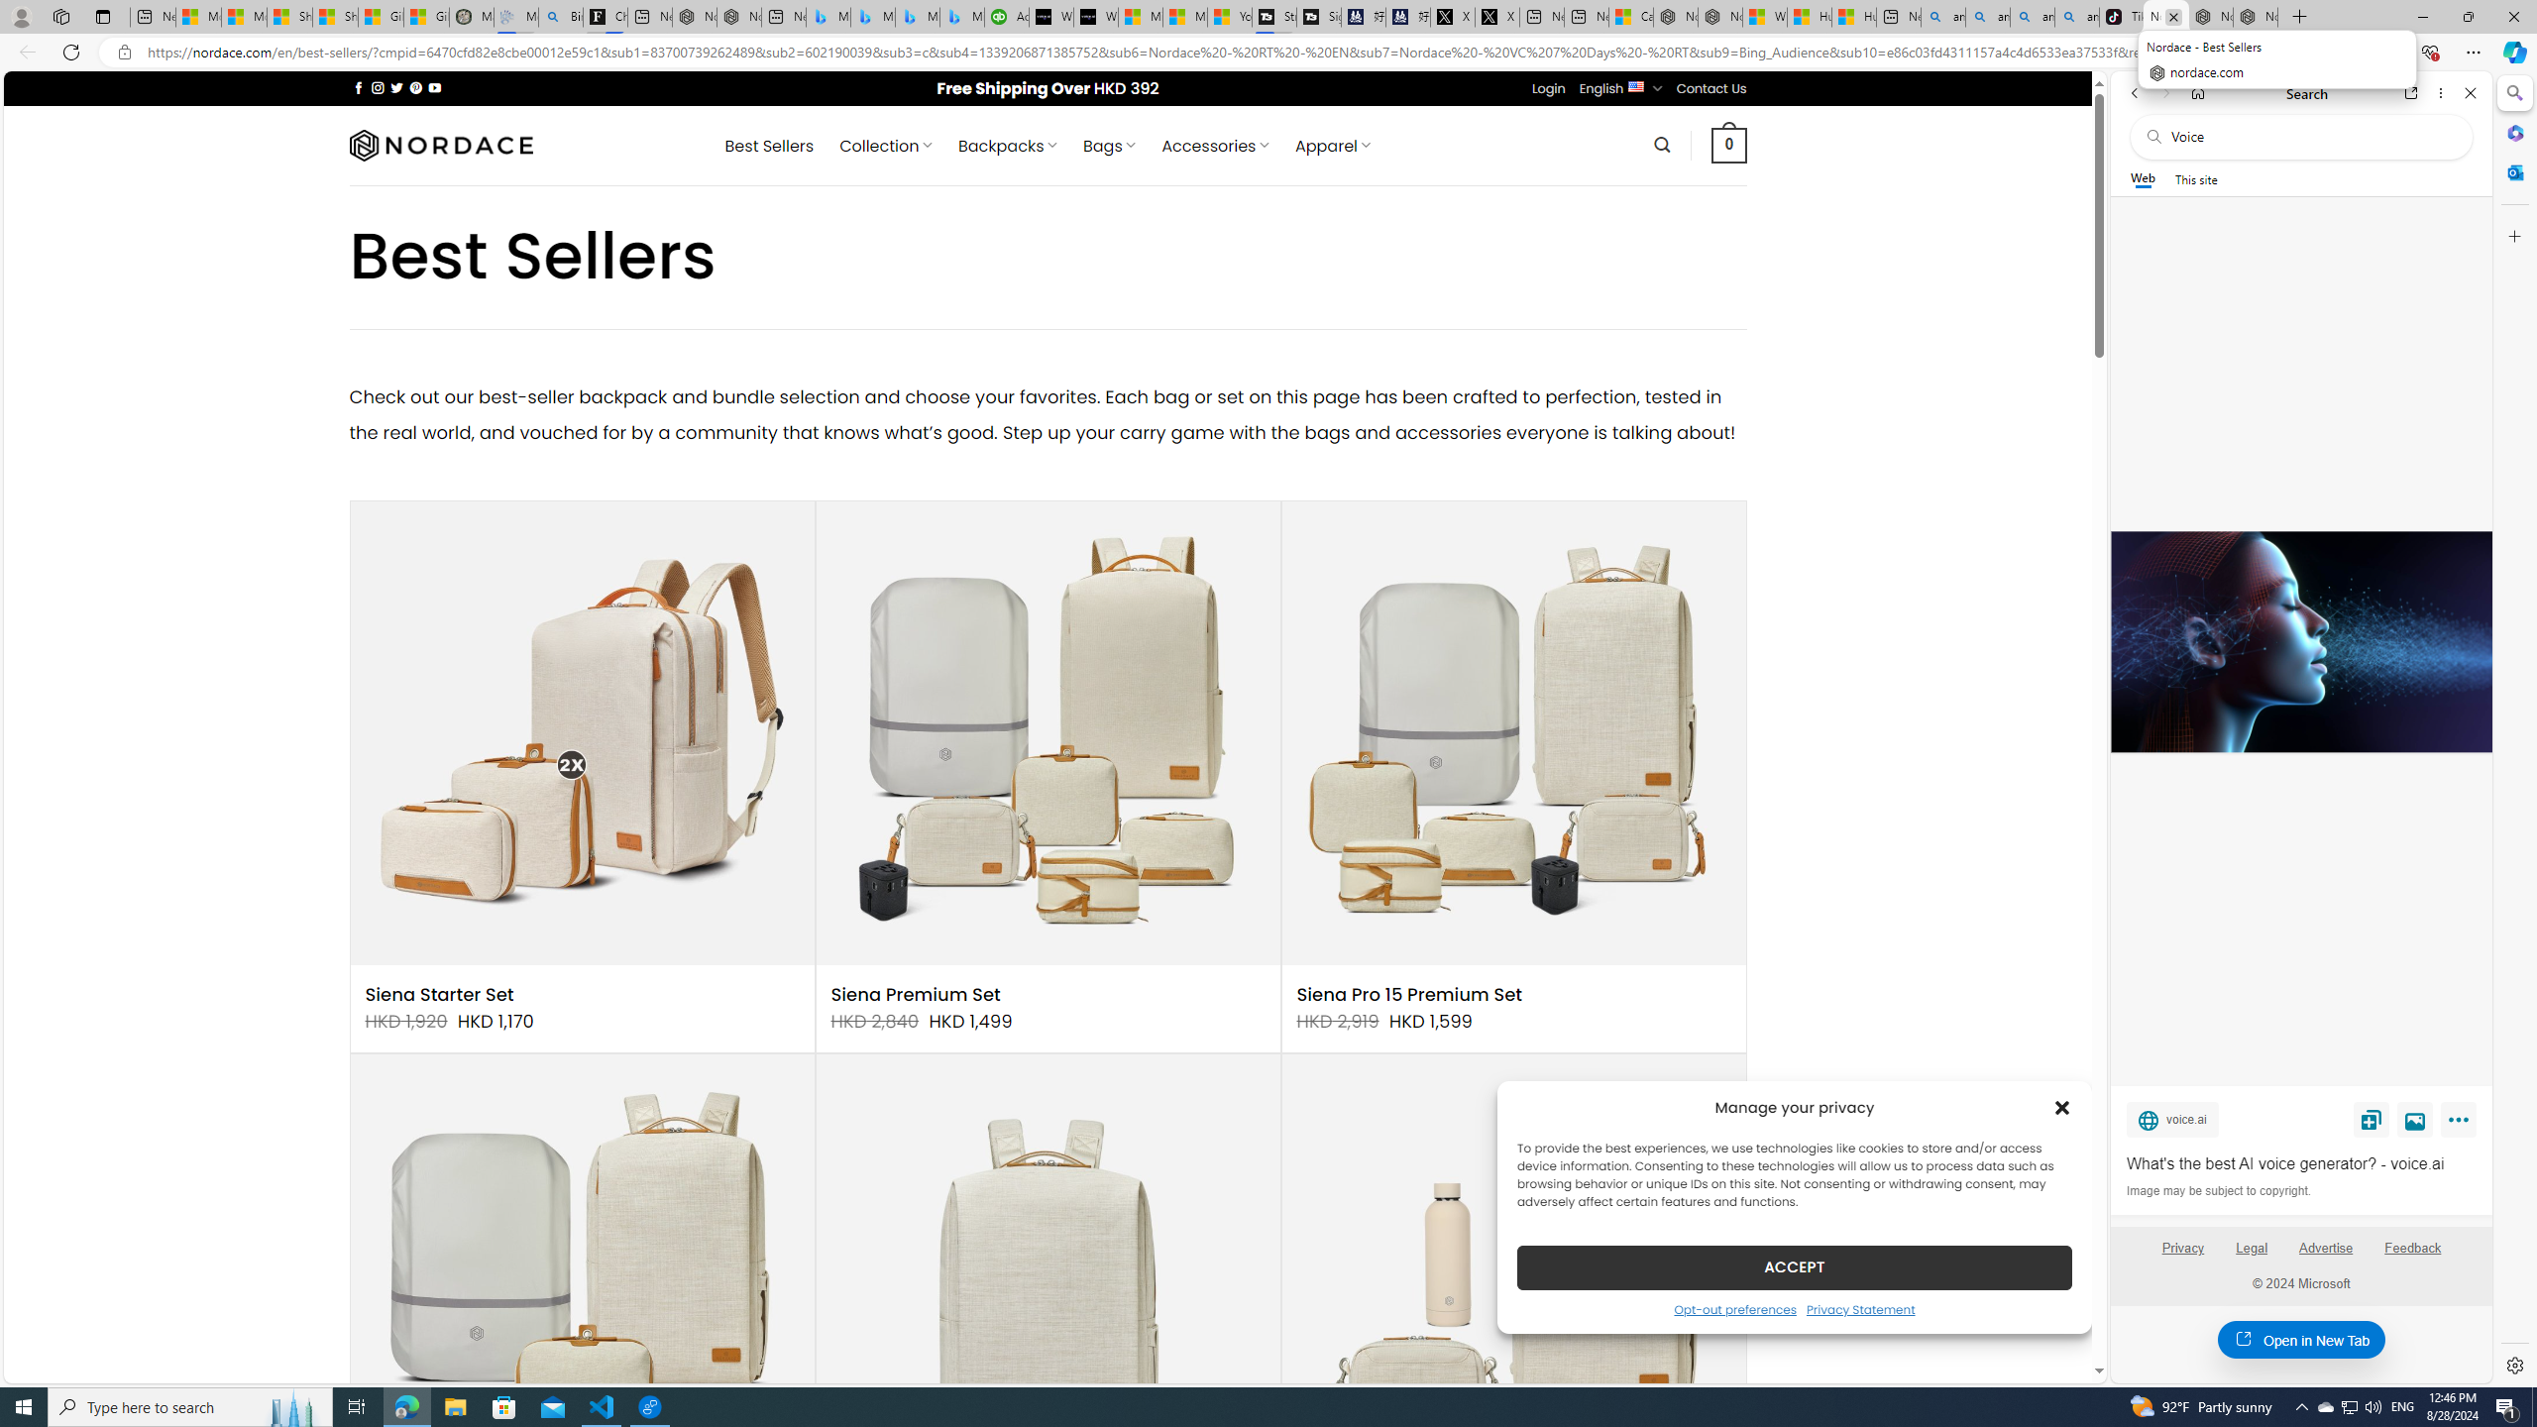 The height and width of the screenshot is (1427, 2537). Describe the element at coordinates (1794, 1266) in the screenshot. I see `ACCEPT` at that location.